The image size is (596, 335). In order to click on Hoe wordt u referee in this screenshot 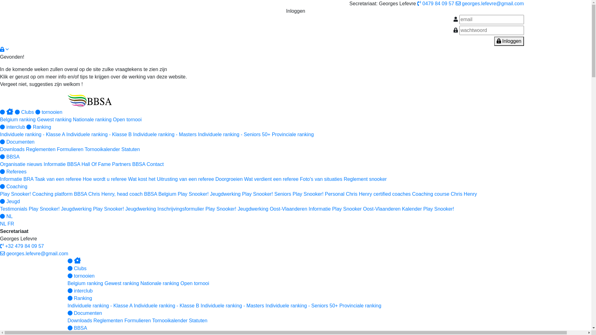, I will do `click(105, 179)`.